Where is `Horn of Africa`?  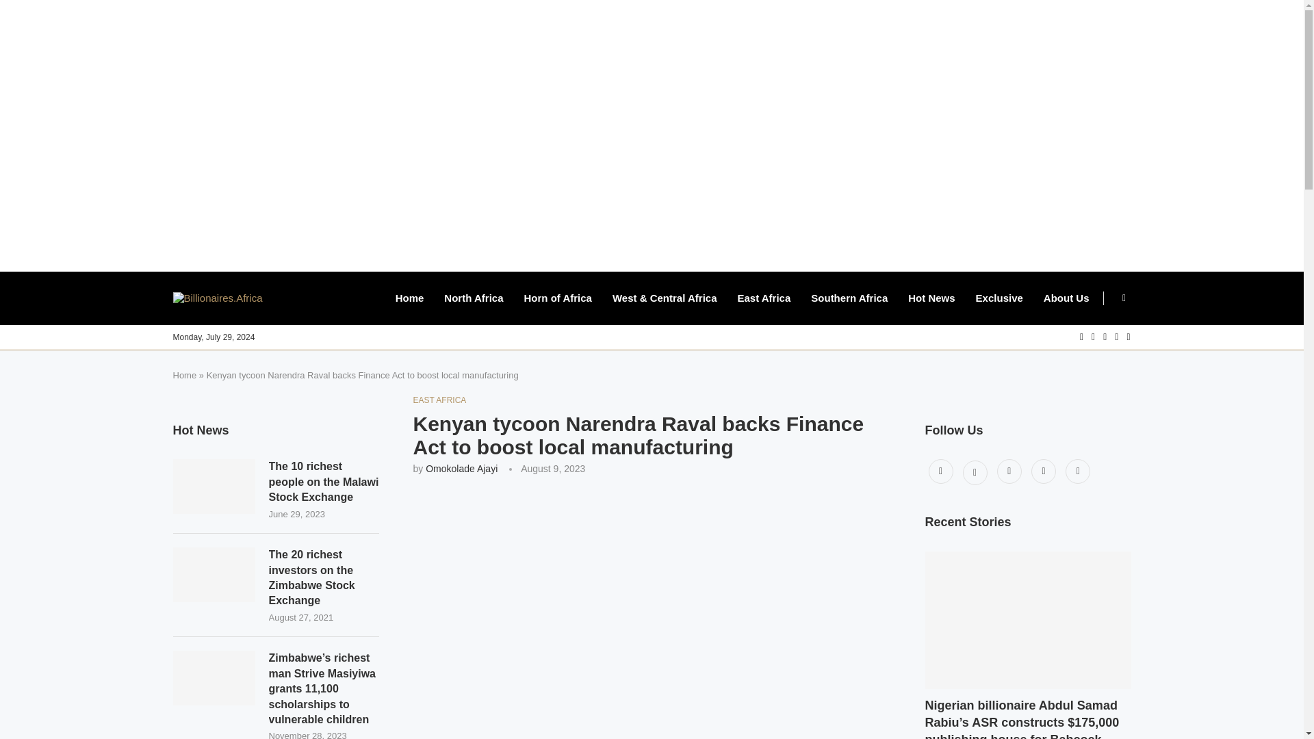 Horn of Africa is located at coordinates (557, 298).